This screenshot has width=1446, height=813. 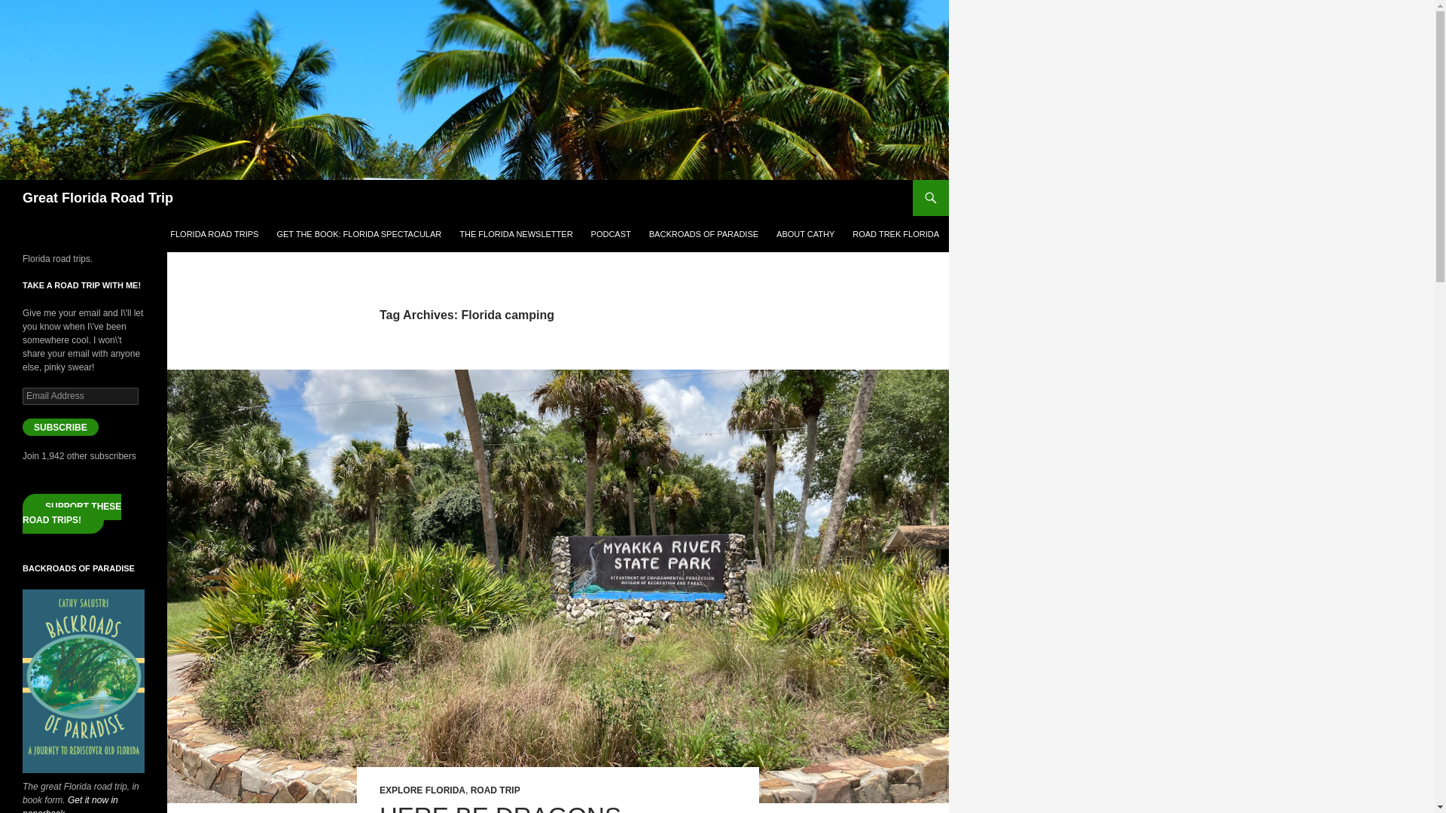 What do you see at coordinates (515, 233) in the screenshot?
I see `THE FLORIDA NEWSLETTER` at bounding box center [515, 233].